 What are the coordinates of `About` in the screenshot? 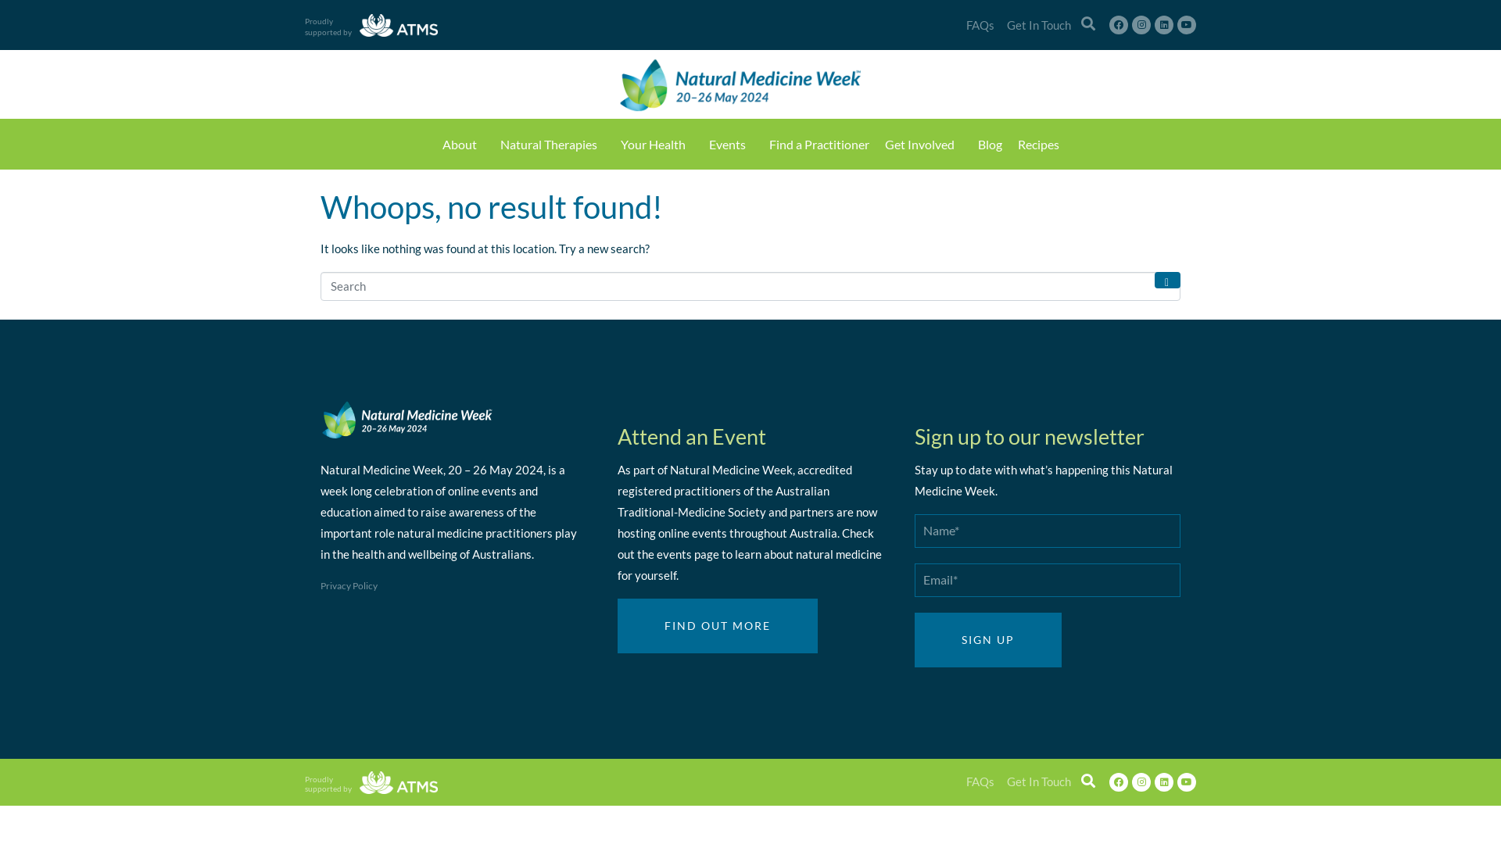 It's located at (464, 145).